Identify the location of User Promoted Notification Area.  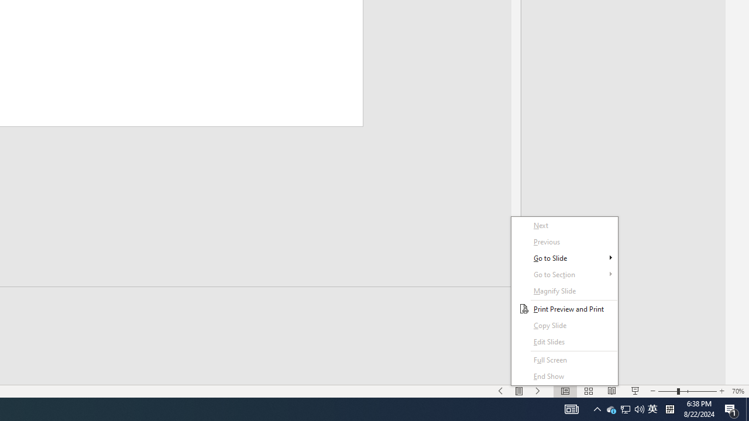
(639, 409).